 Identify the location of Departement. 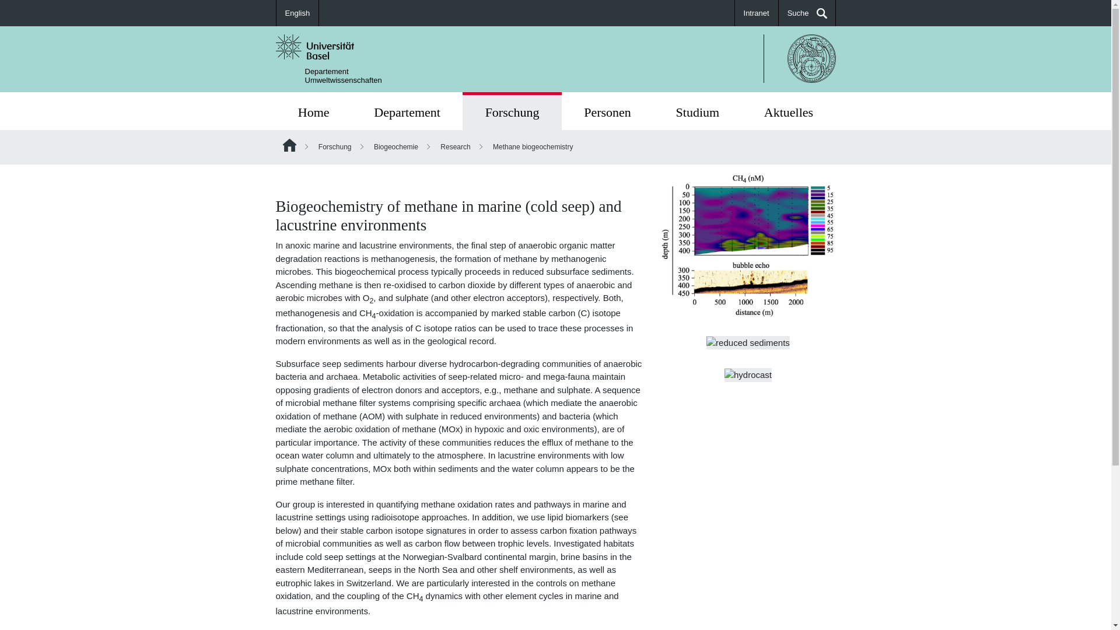
(313, 111).